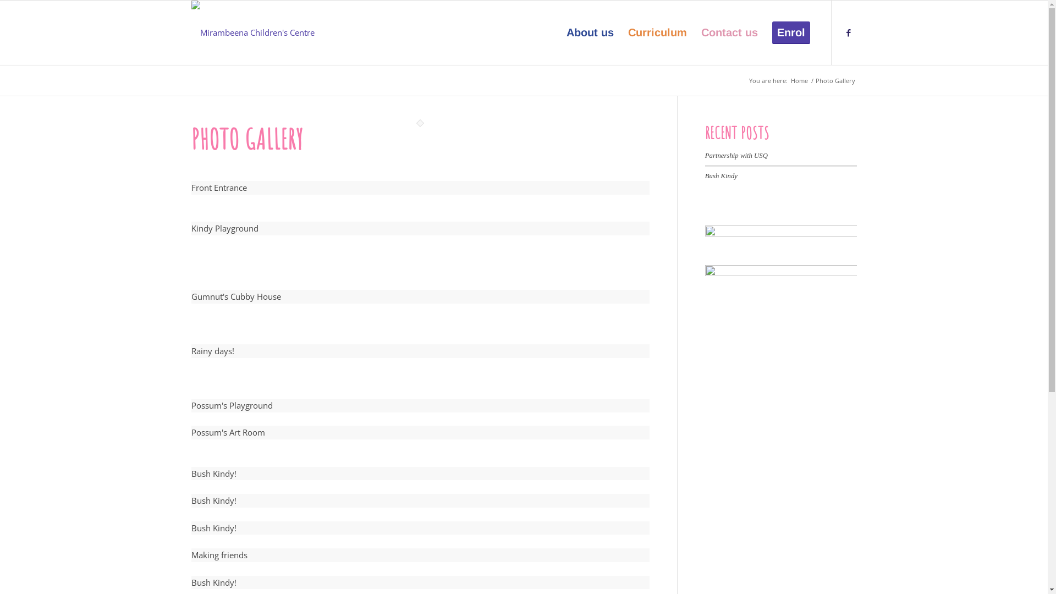 The width and height of the screenshot is (1056, 594). What do you see at coordinates (420, 467) in the screenshot?
I see `Bush Kindy!` at bounding box center [420, 467].